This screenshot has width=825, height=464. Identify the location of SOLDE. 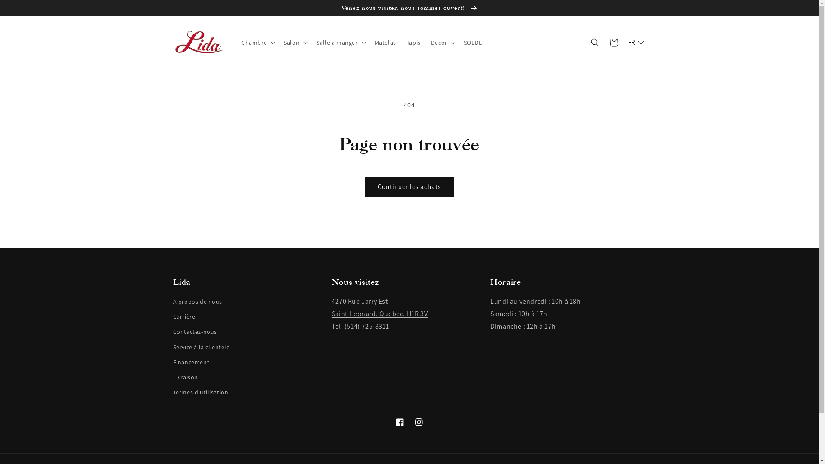
(473, 42).